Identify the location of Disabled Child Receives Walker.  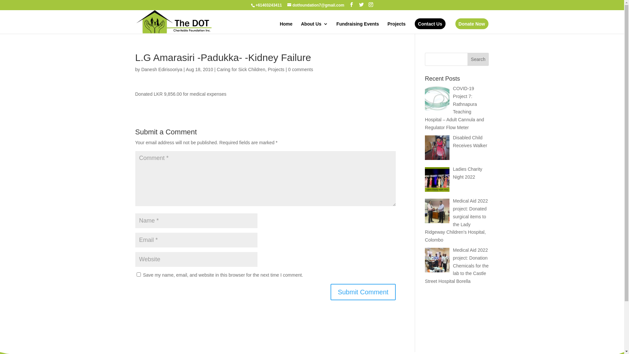
(470, 142).